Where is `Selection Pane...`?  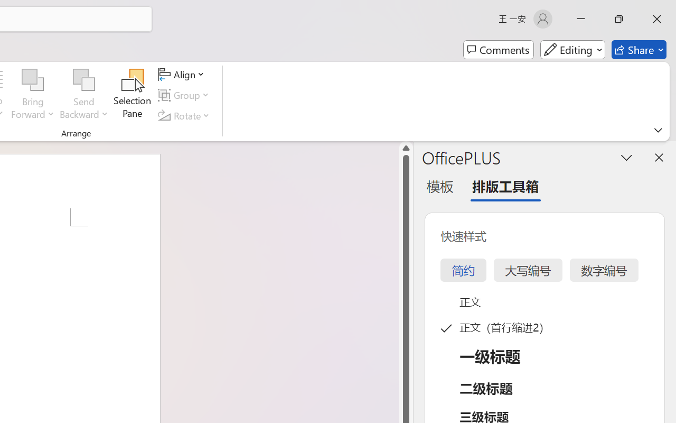 Selection Pane... is located at coordinates (133, 95).